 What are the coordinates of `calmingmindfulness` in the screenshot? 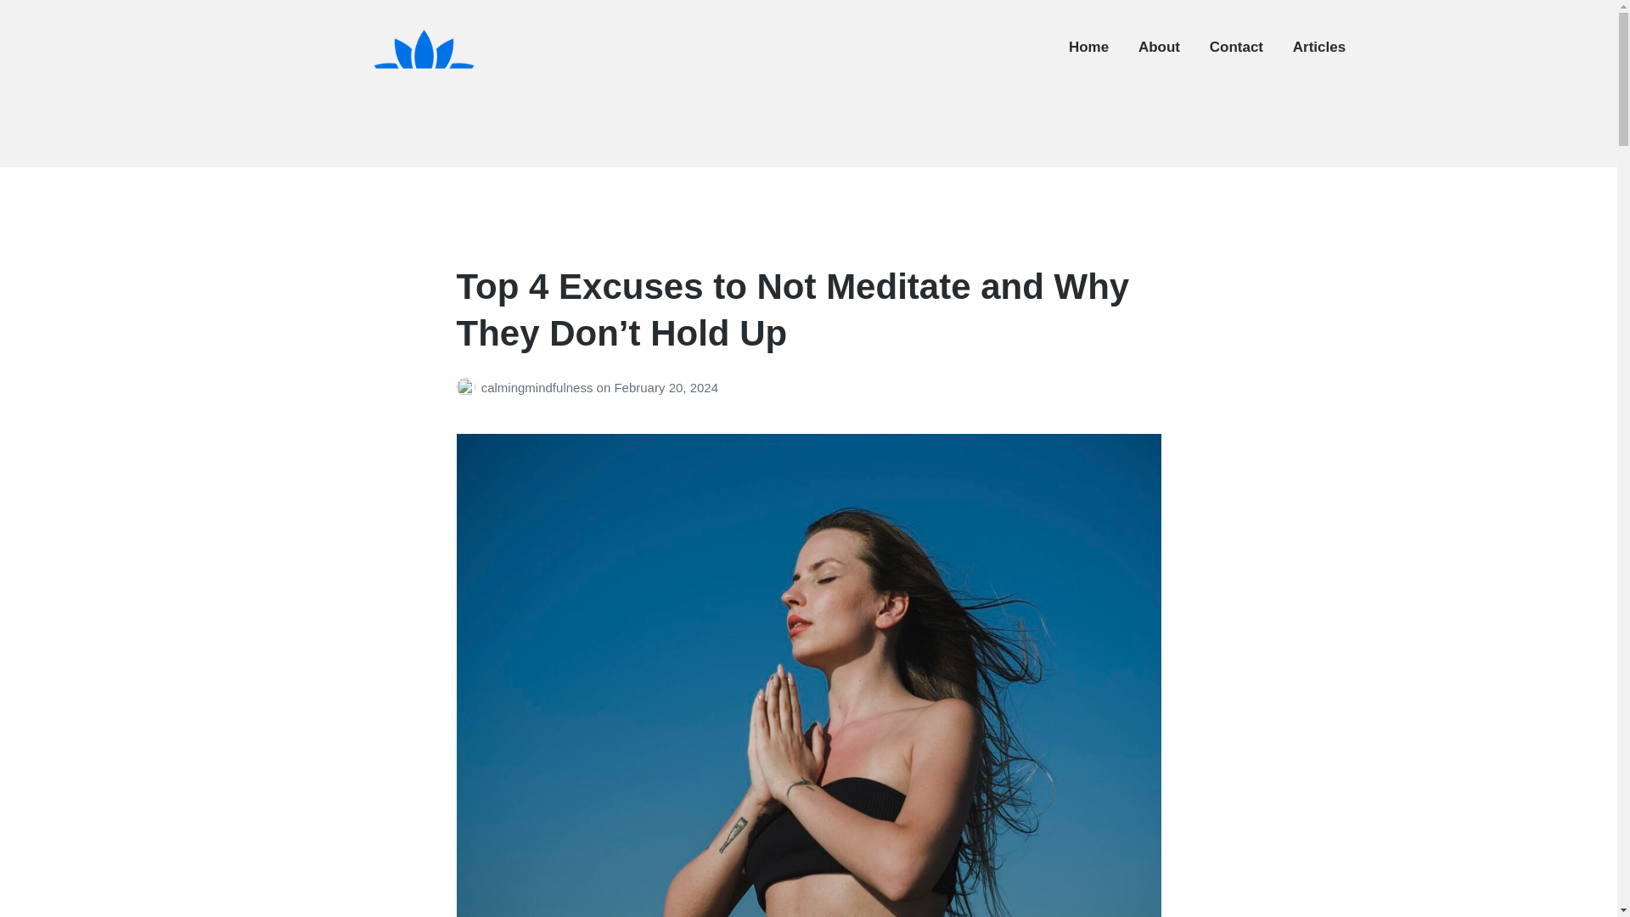 It's located at (538, 387).